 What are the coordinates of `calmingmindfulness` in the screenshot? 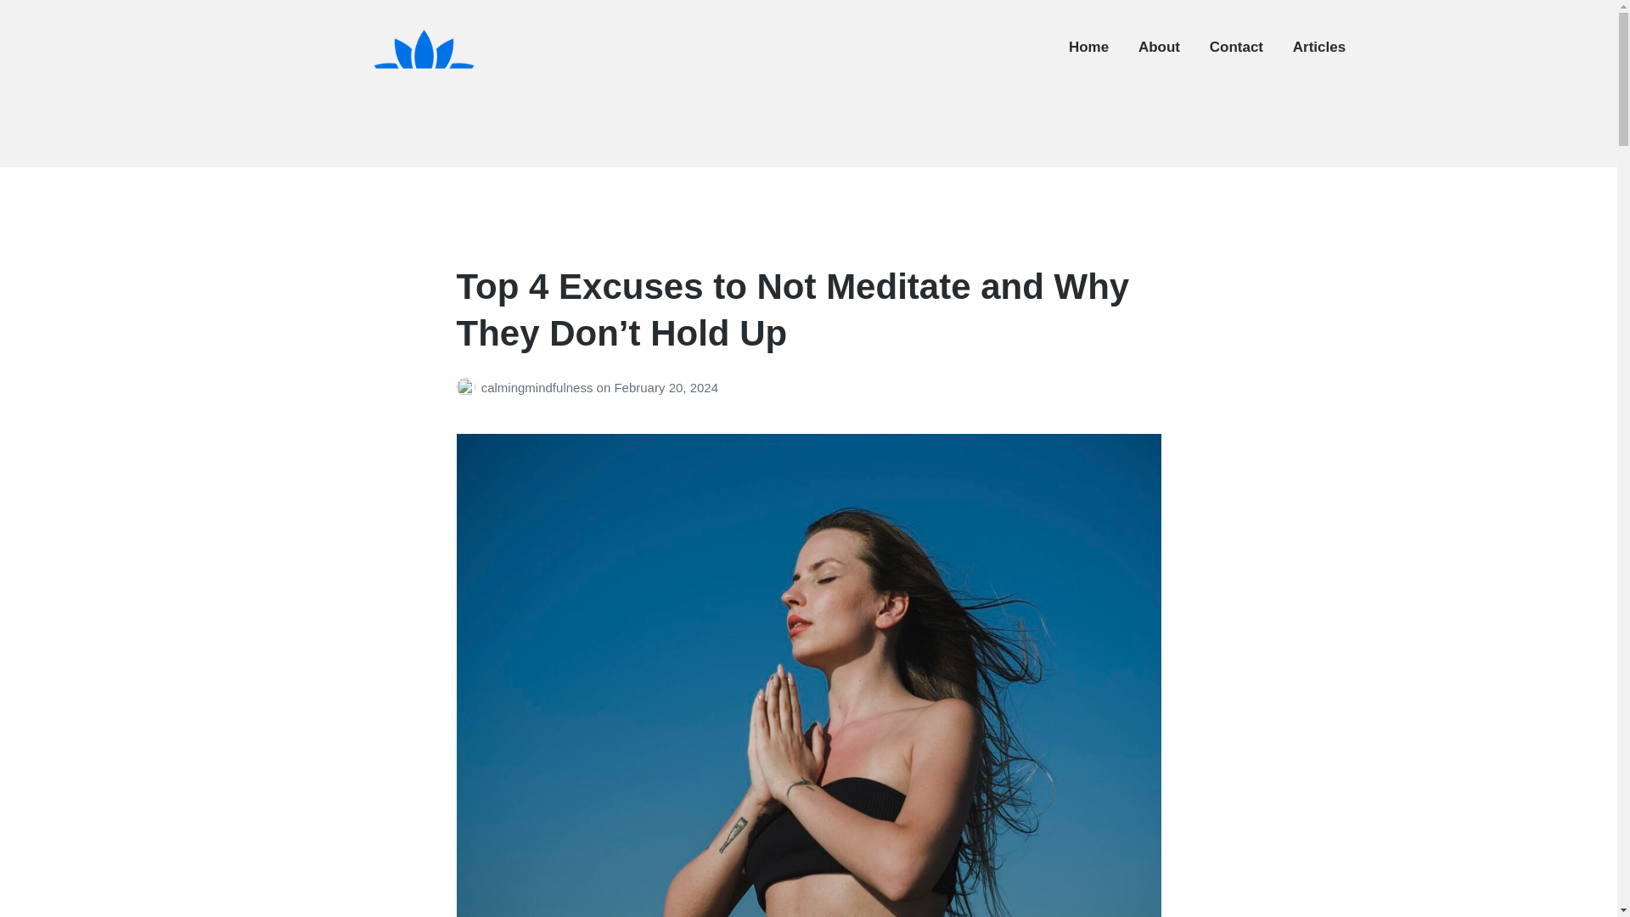 It's located at (538, 387).